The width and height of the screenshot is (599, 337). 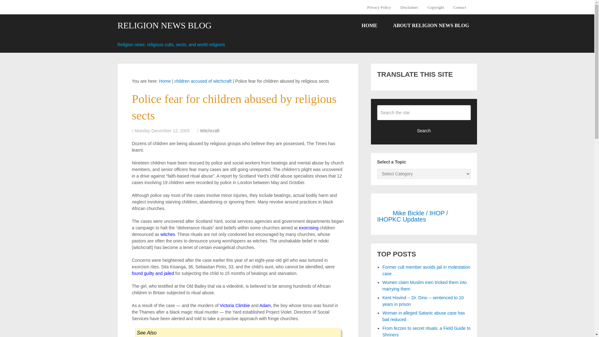 What do you see at coordinates (423, 301) in the screenshot?
I see `Kent Hovind -- Dr. Dino -- sentenced to 10 years in prison` at bounding box center [423, 301].